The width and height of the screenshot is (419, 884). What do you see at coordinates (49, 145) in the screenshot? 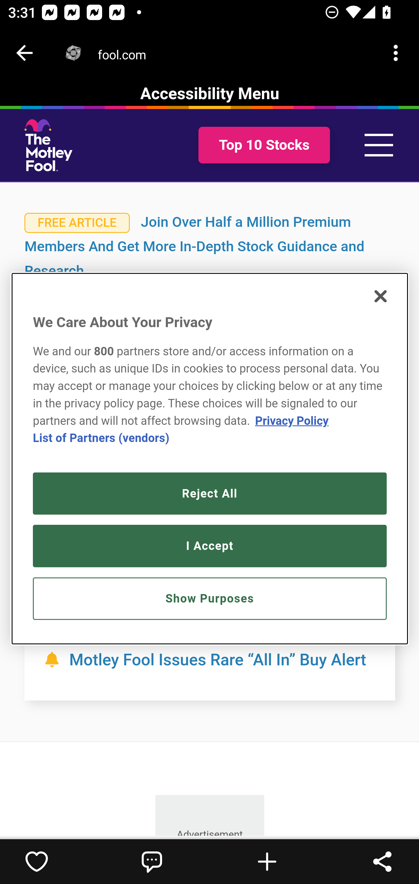
I see `The Motley Fool` at bounding box center [49, 145].